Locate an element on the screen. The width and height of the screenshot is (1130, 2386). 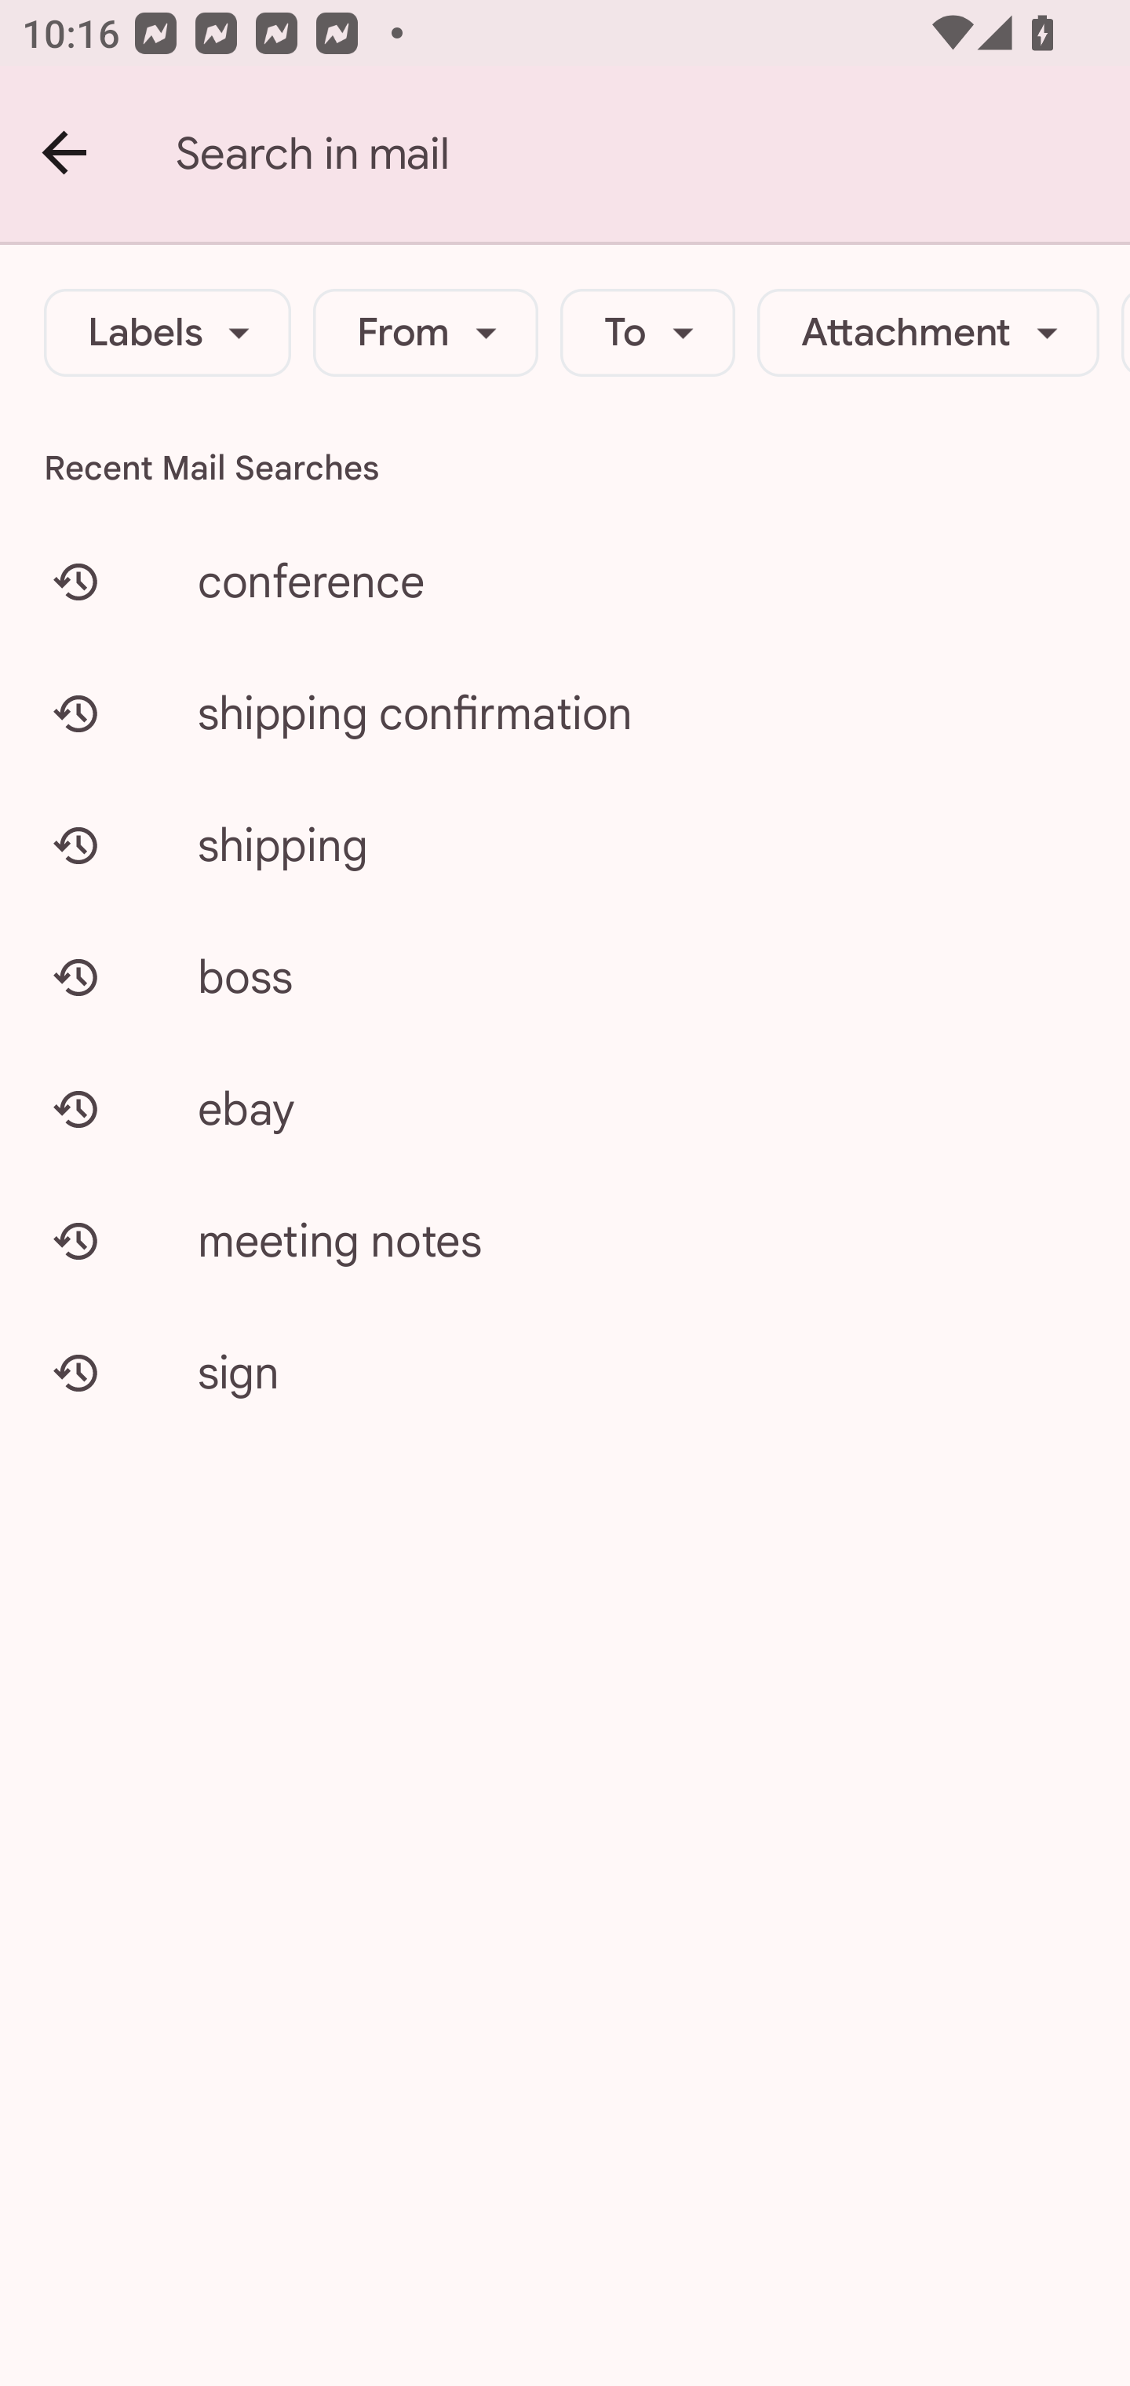
ebay Suggestion: ebay is located at coordinates (565, 1108).